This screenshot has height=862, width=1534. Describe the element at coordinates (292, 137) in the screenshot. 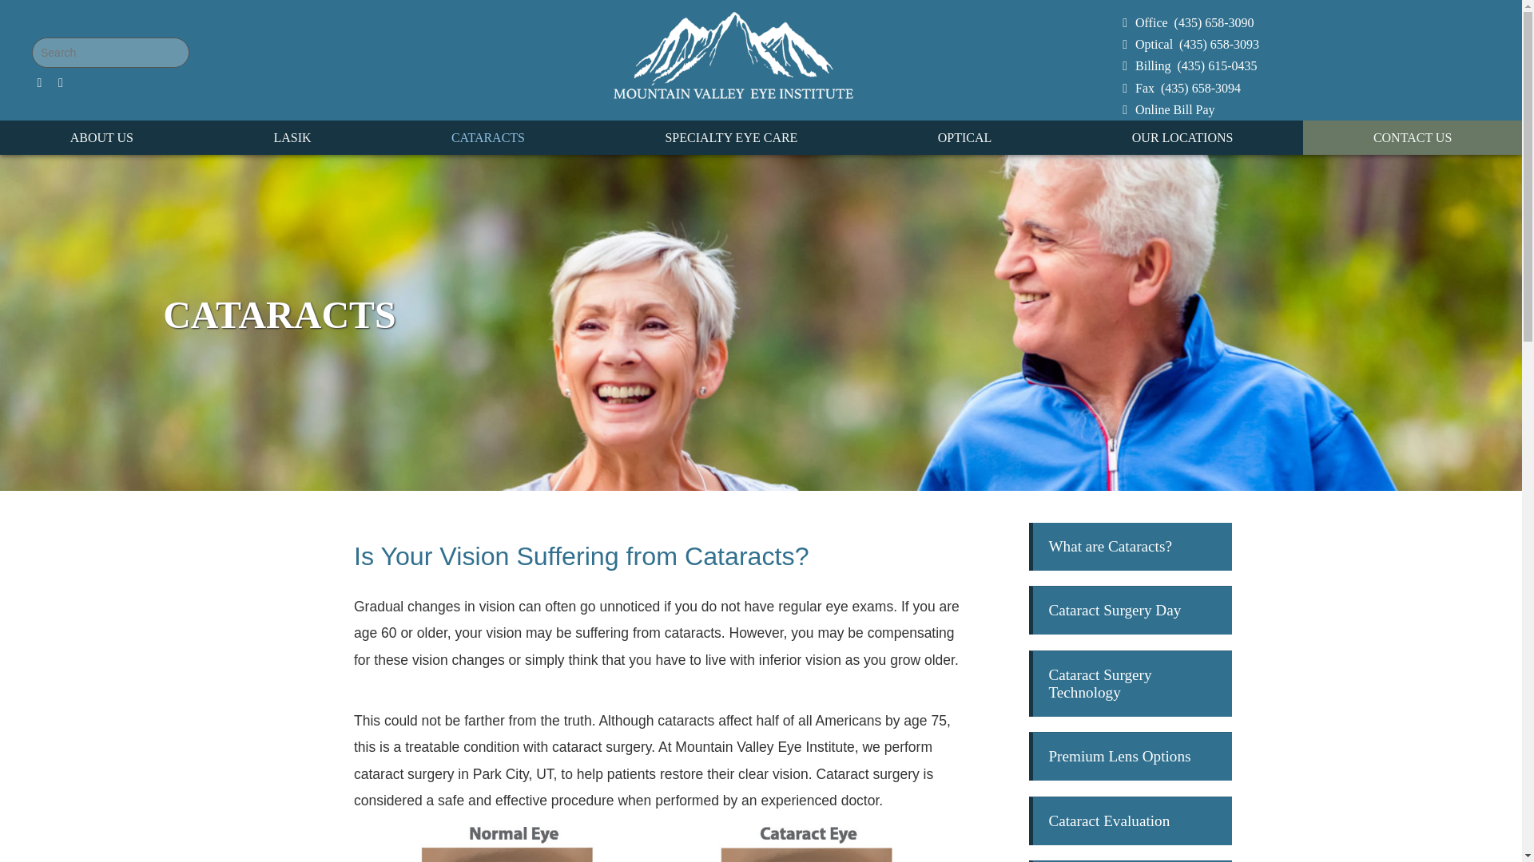

I see `LASIK` at that location.